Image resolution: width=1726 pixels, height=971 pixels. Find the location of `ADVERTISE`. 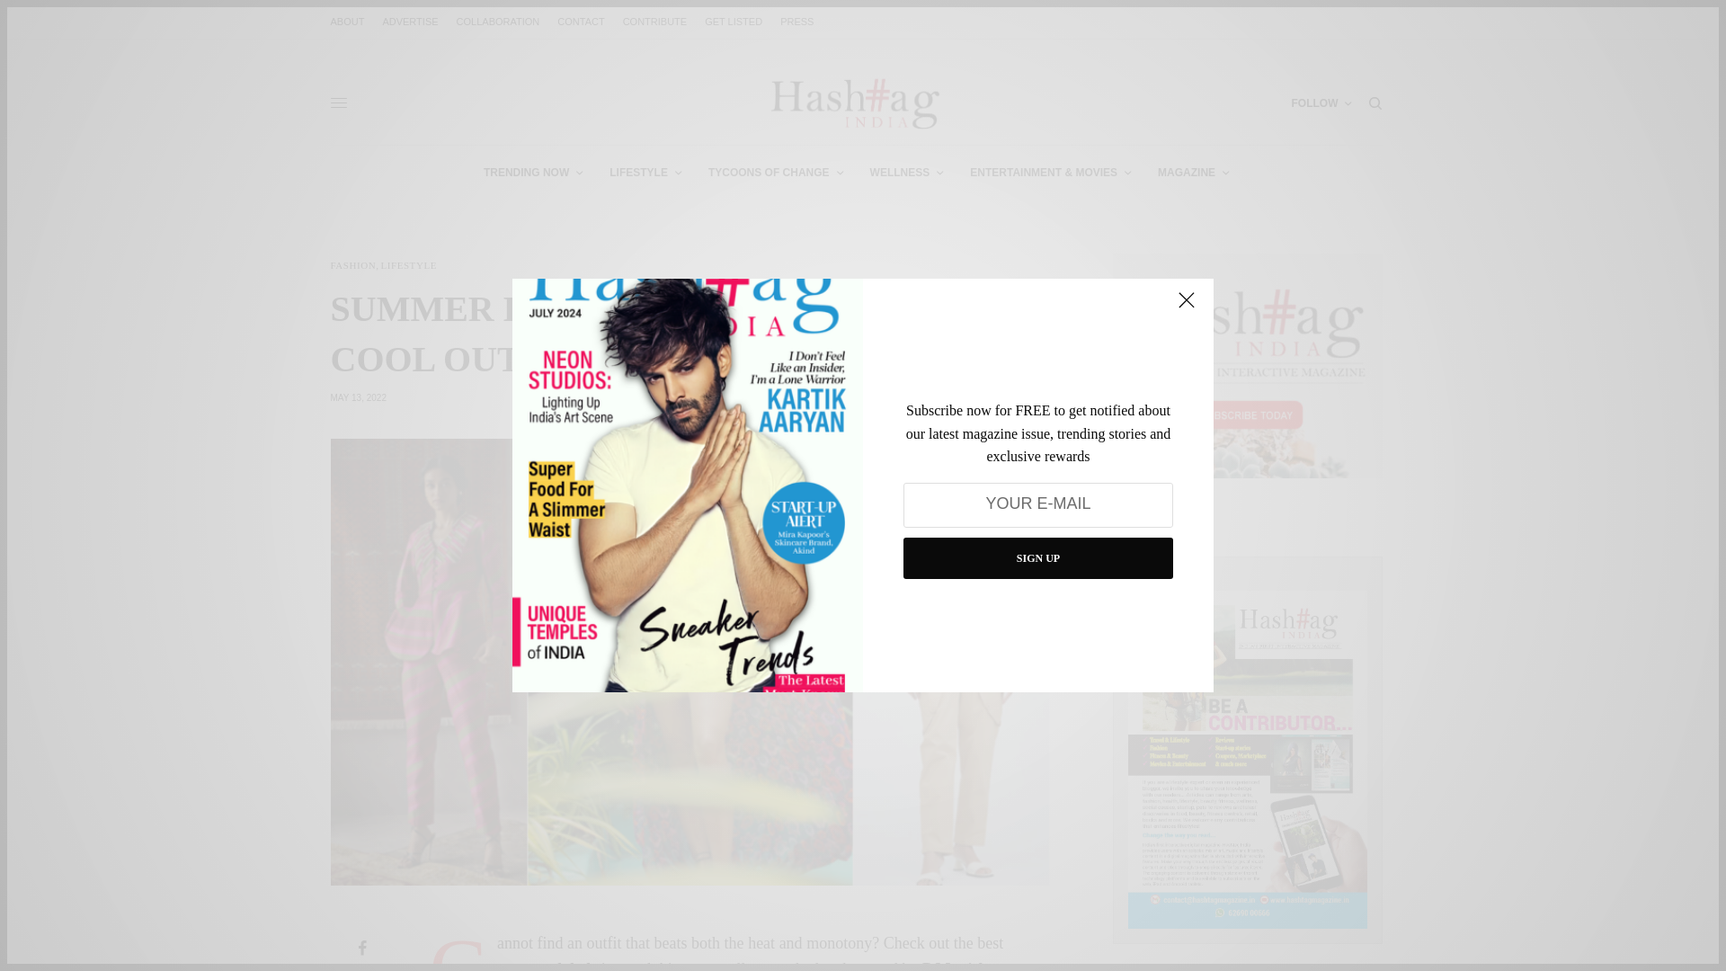

ADVERTISE is located at coordinates (410, 22).